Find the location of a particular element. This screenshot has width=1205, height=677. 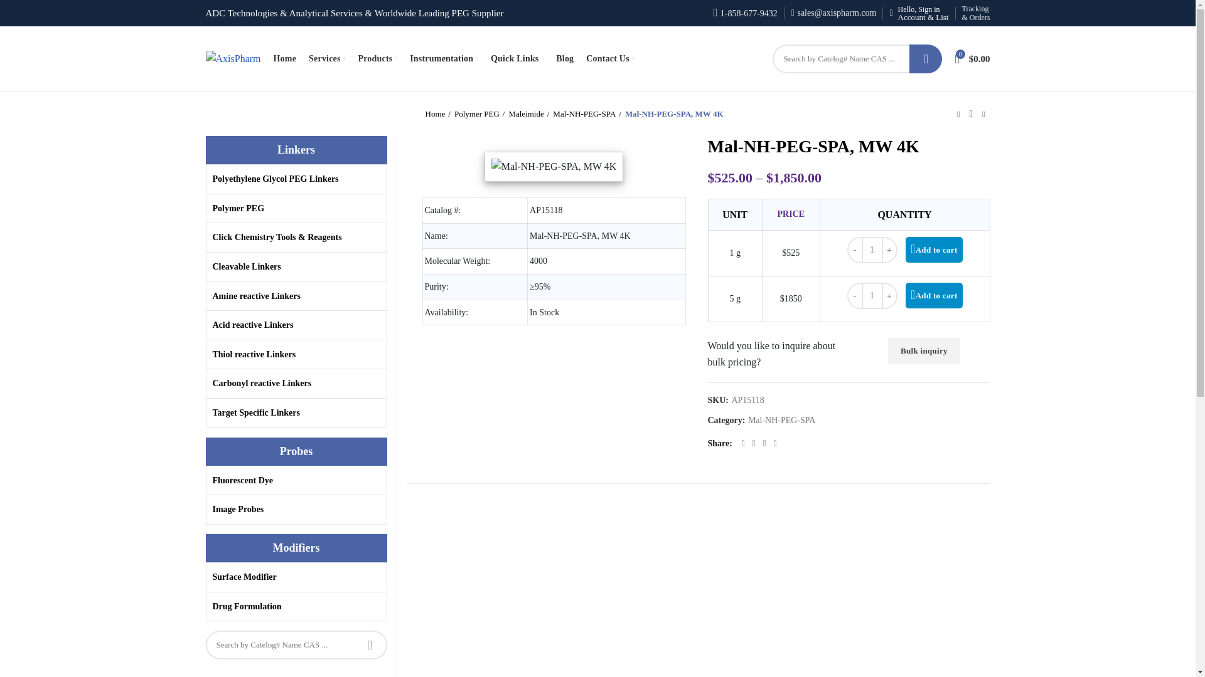

- is located at coordinates (855, 250).